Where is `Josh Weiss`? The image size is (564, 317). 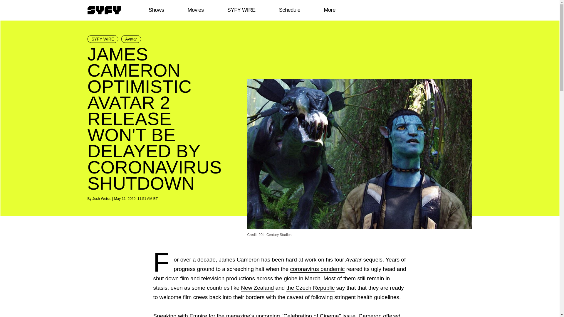
Josh Weiss is located at coordinates (101, 198).